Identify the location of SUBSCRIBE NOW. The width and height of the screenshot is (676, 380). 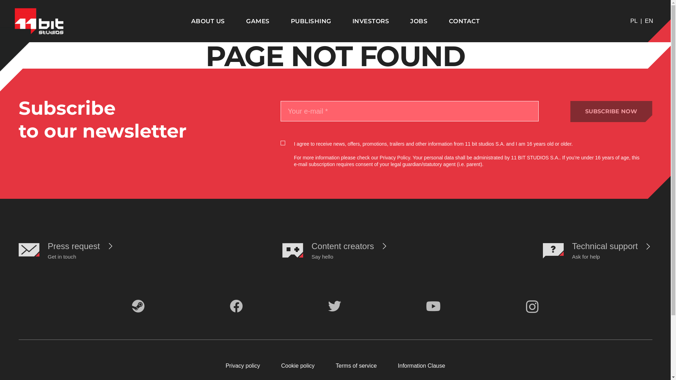
(611, 112).